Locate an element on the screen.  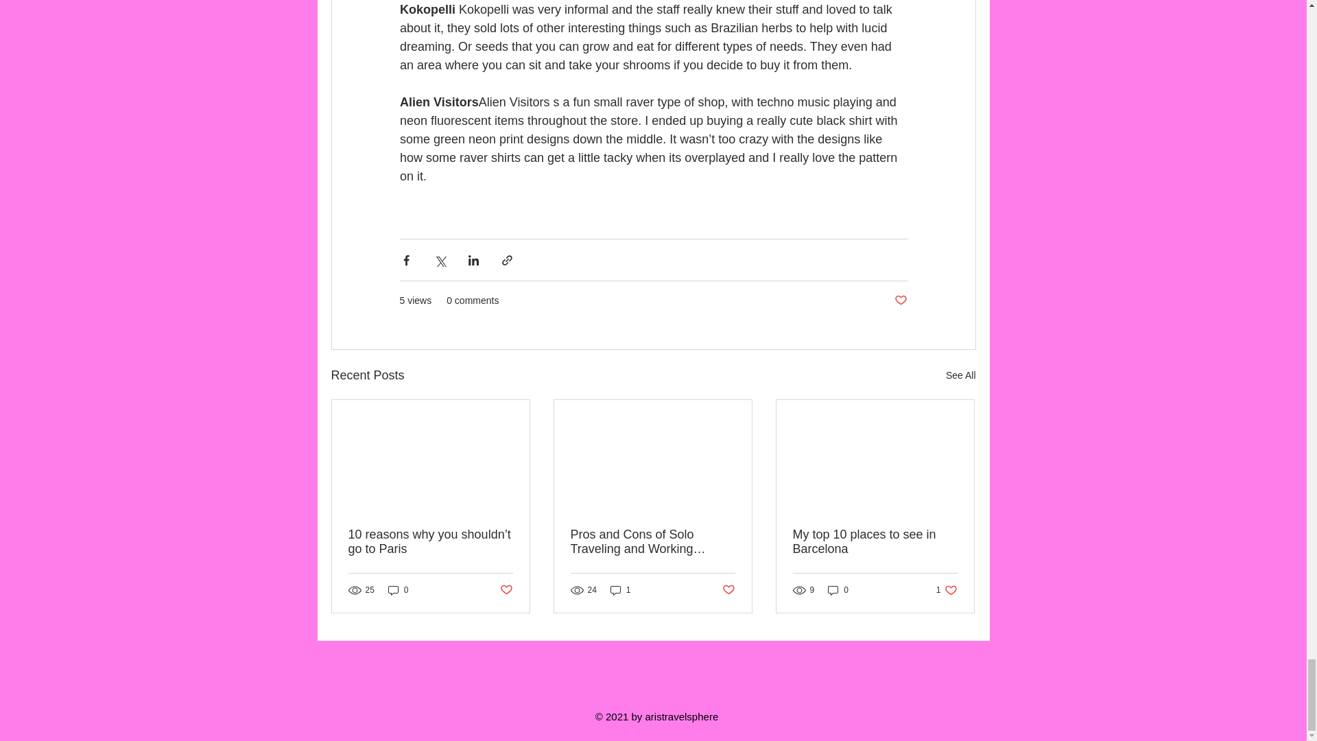
1 is located at coordinates (620, 590).